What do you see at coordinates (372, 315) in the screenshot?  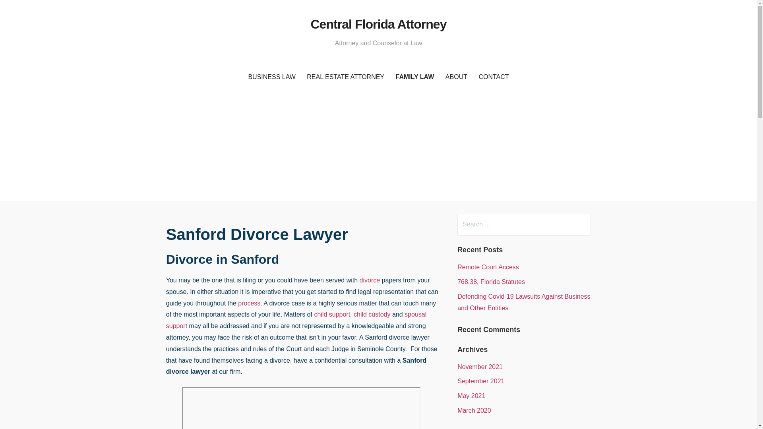 I see `child custody` at bounding box center [372, 315].